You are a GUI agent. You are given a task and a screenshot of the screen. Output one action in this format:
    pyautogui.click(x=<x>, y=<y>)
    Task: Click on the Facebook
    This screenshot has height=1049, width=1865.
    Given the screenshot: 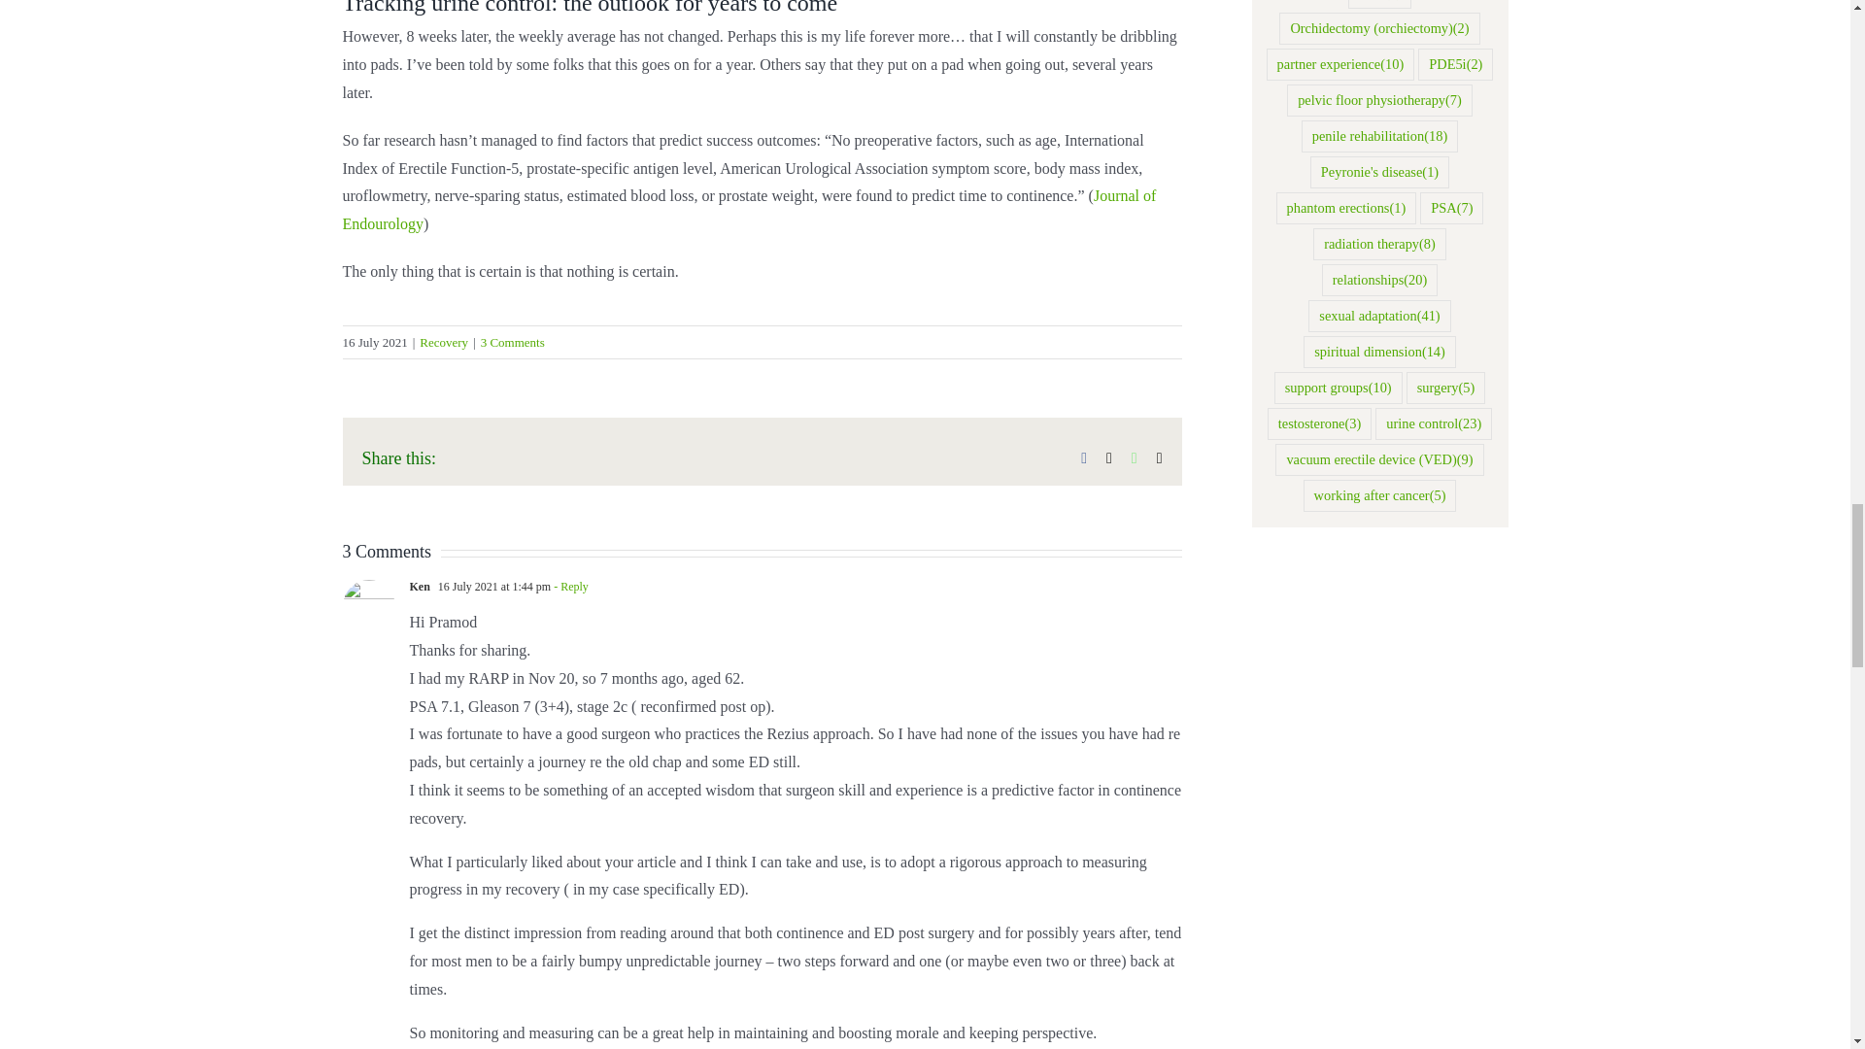 What is the action you would take?
    pyautogui.click(x=1084, y=458)
    